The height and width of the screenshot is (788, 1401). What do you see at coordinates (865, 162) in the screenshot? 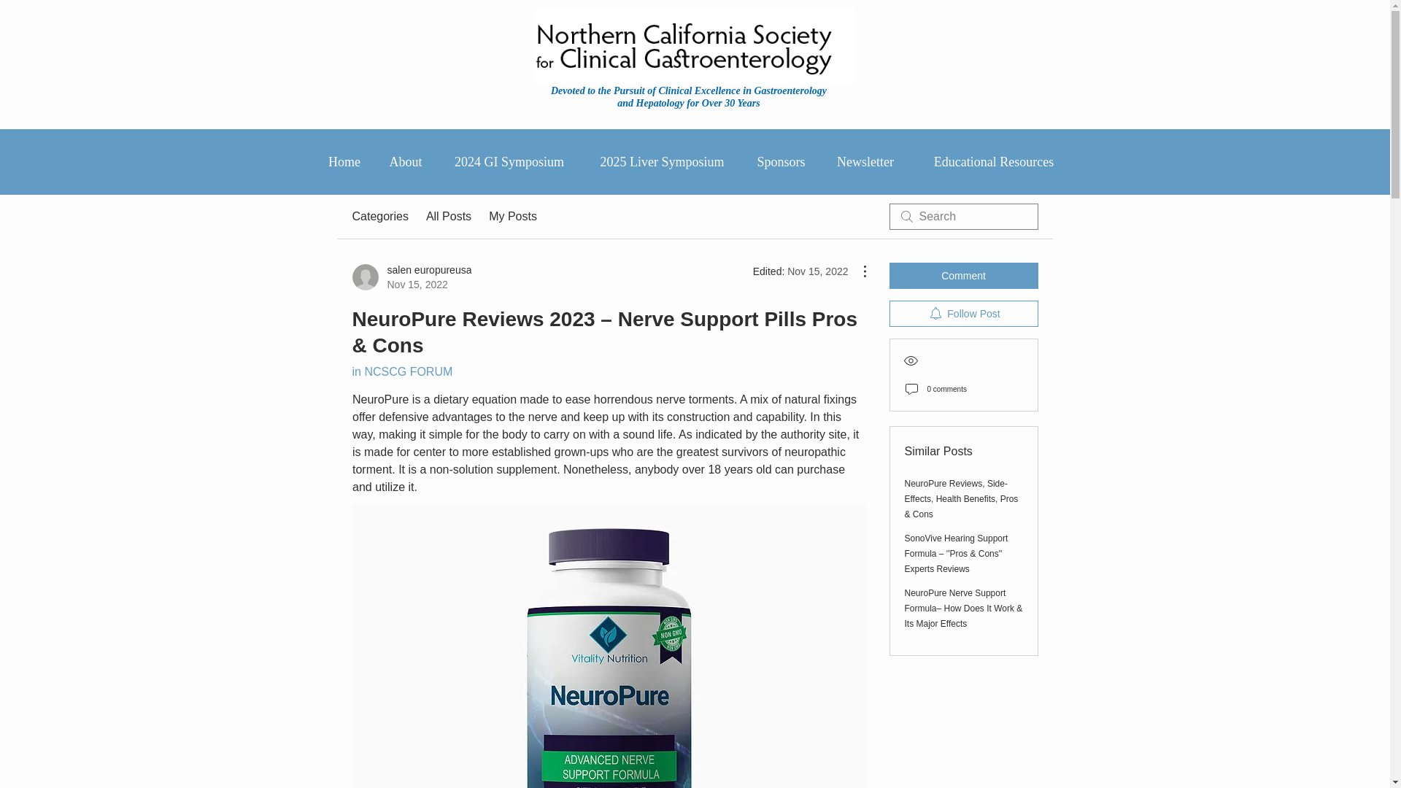
I see `Home` at bounding box center [865, 162].